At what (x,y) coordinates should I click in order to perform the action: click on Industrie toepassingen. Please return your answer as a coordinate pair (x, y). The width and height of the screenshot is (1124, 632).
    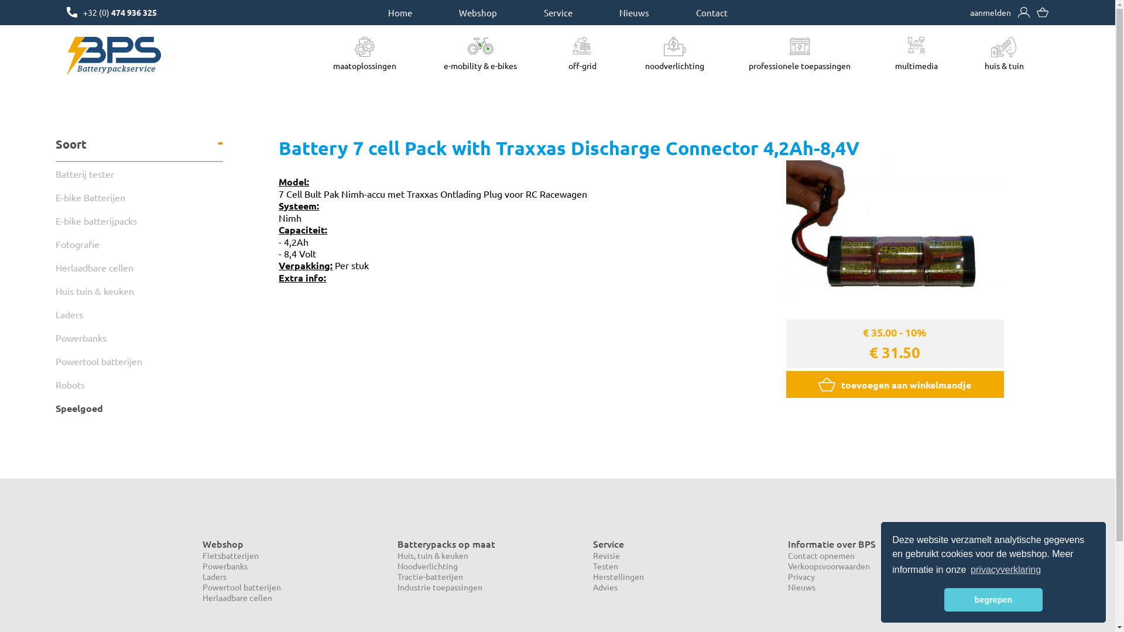
    Looking at the image, I should click on (440, 587).